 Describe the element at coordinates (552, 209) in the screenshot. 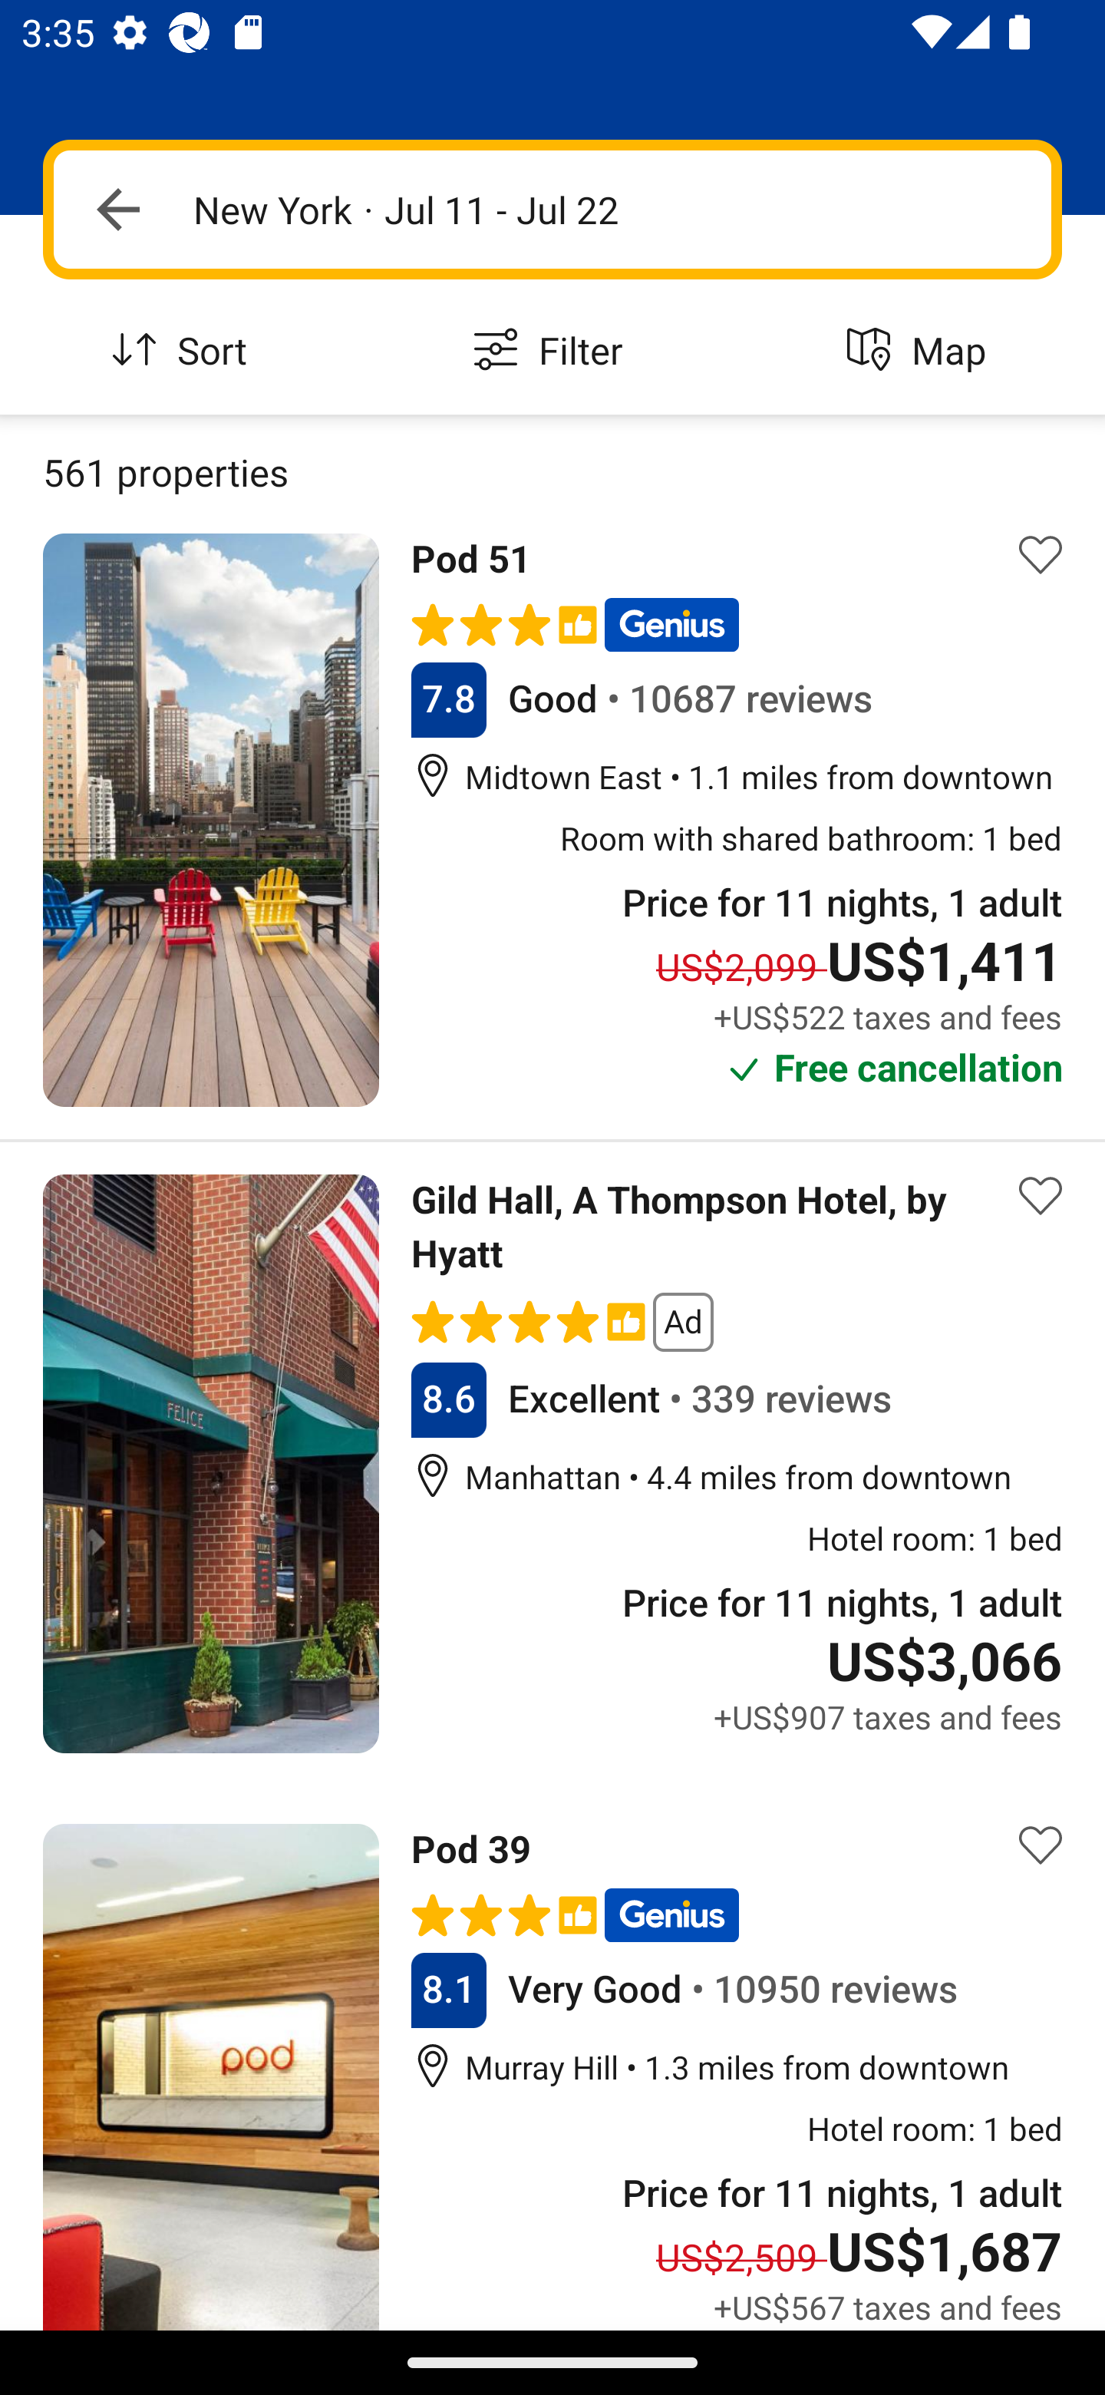

I see `Navigate up New York · Jul 11 - Jul 22` at that location.